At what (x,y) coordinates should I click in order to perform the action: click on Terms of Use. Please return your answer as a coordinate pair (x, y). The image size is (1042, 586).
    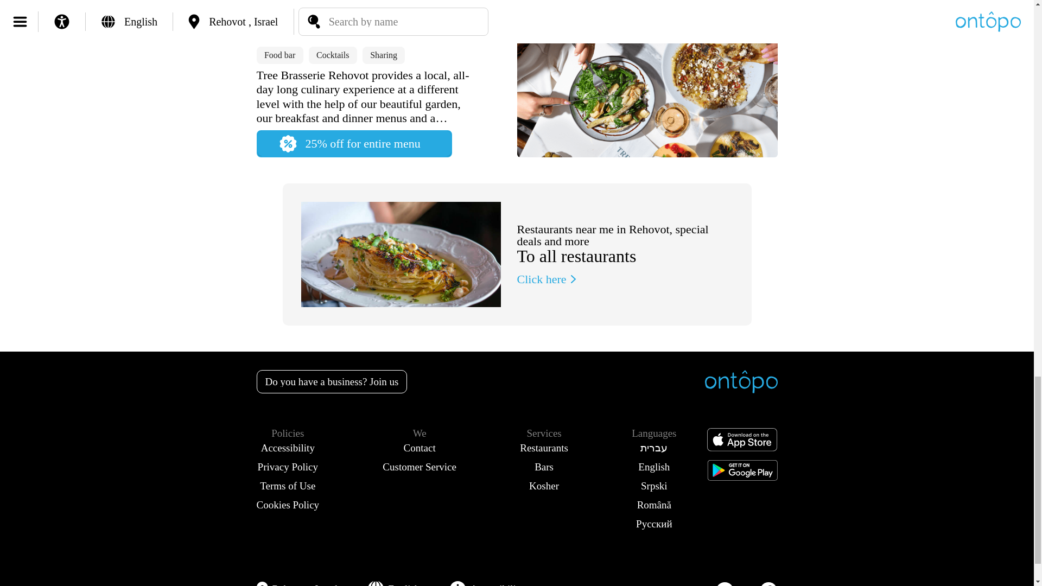
    Looking at the image, I should click on (288, 486).